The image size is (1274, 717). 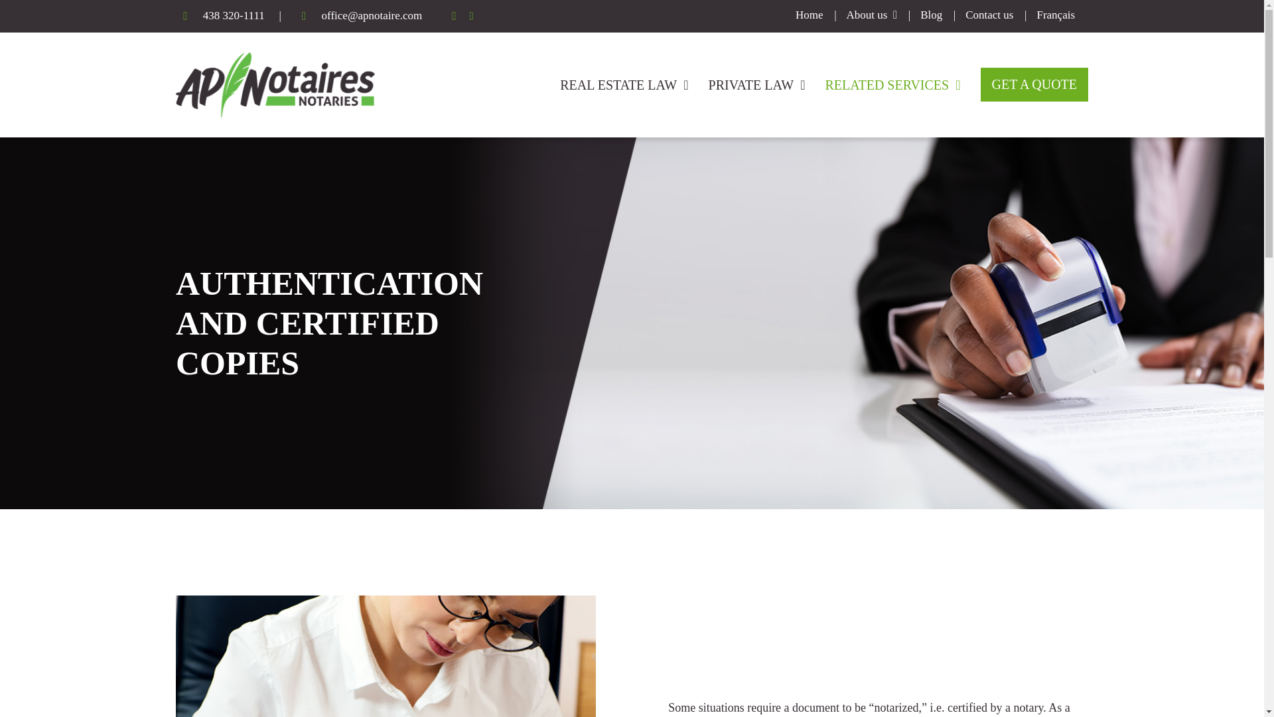 What do you see at coordinates (989, 15) in the screenshot?
I see `Contact us` at bounding box center [989, 15].